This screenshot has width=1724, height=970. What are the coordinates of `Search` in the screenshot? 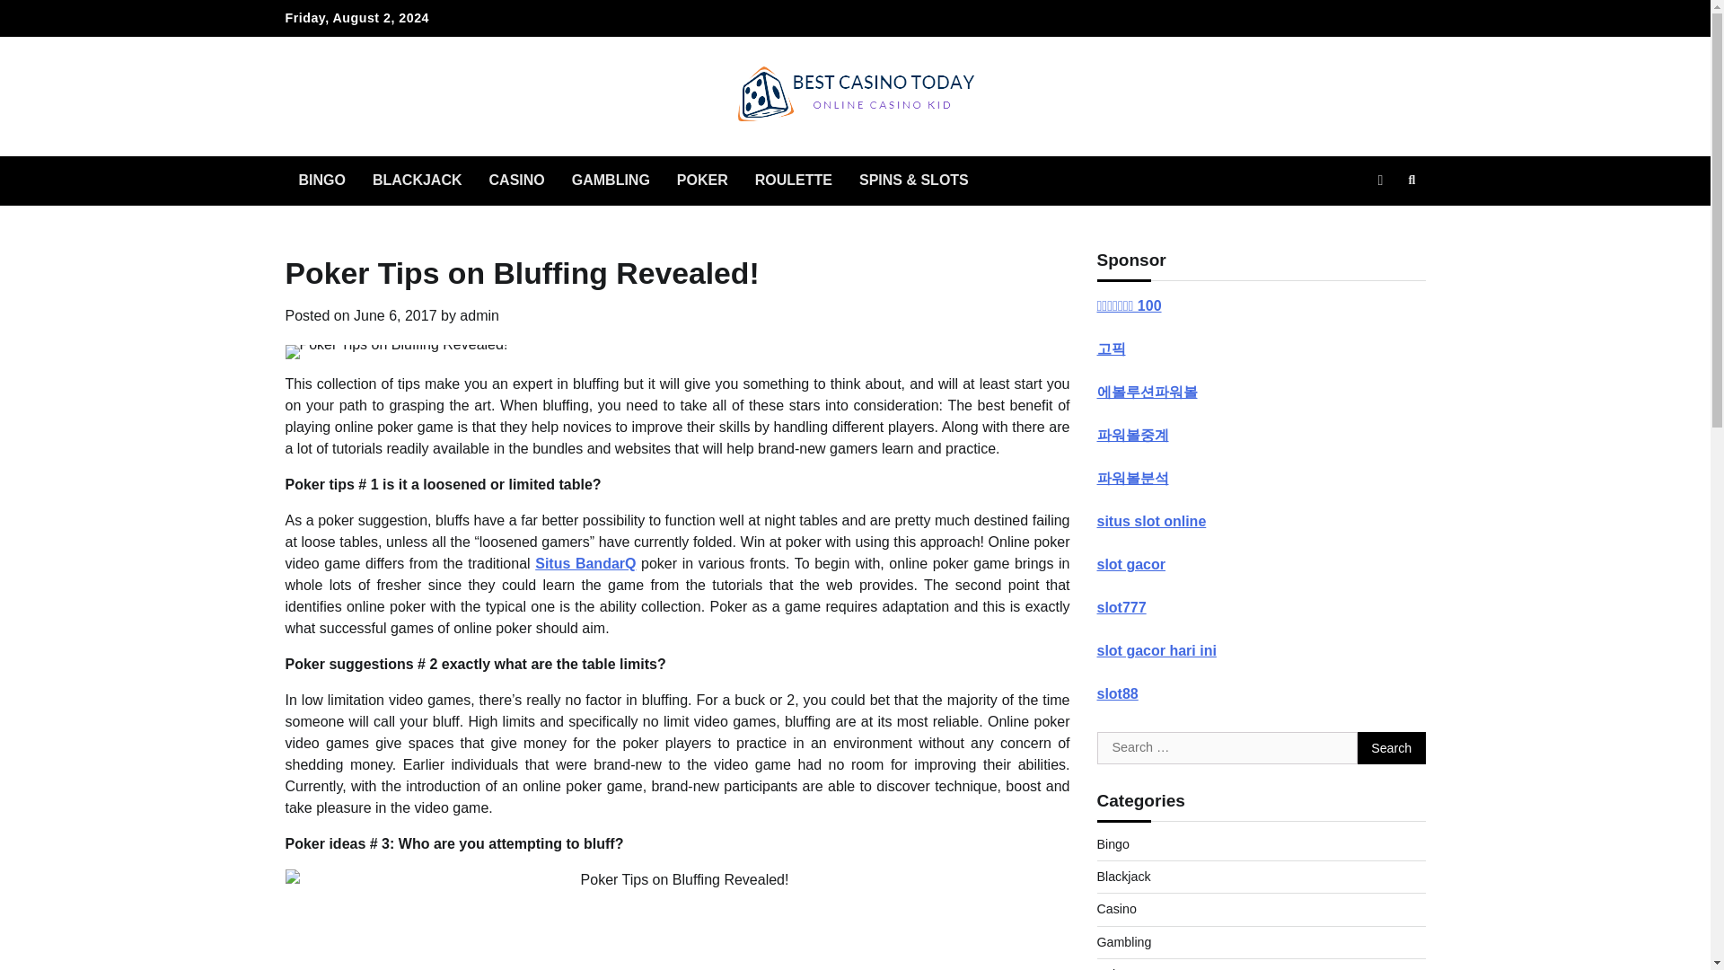 It's located at (1412, 180).